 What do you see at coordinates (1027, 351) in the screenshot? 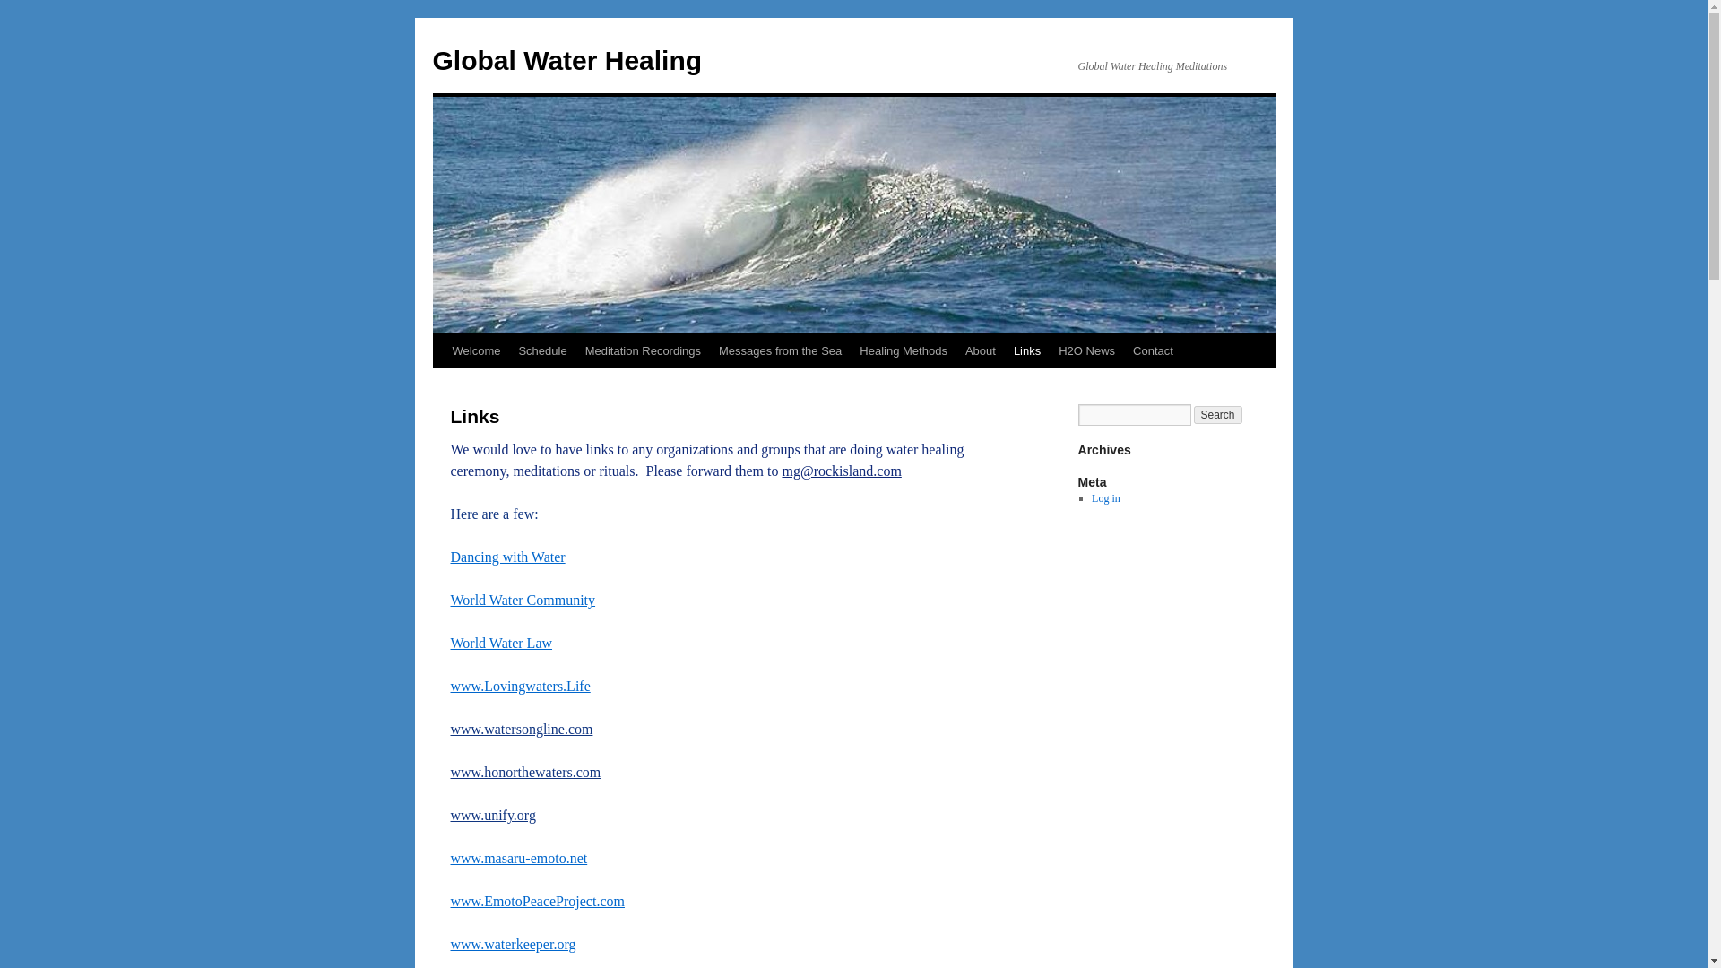
I see `Links` at bounding box center [1027, 351].